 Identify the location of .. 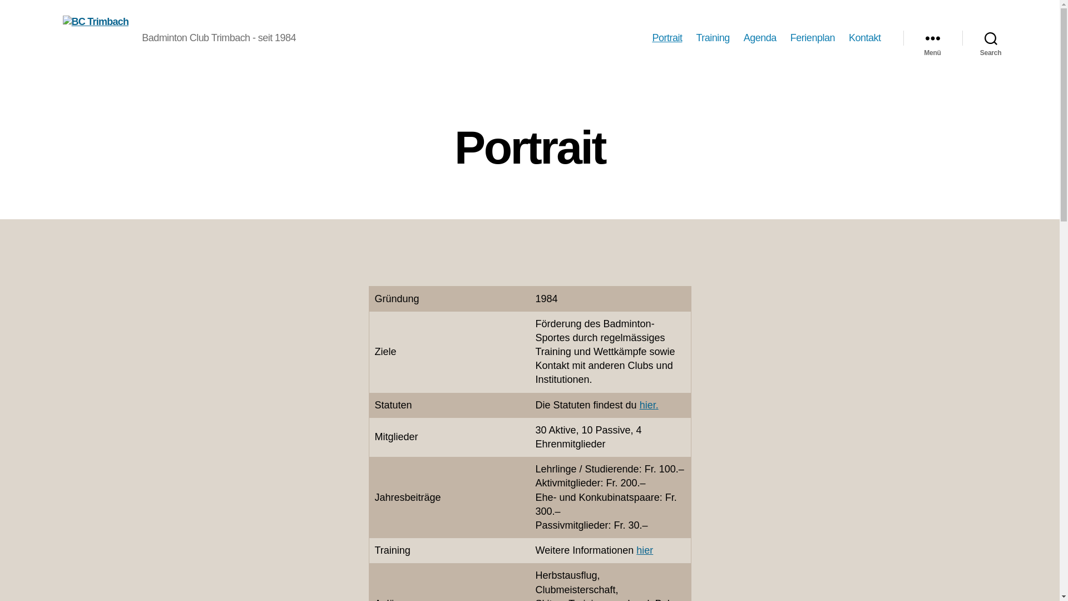
(657, 405).